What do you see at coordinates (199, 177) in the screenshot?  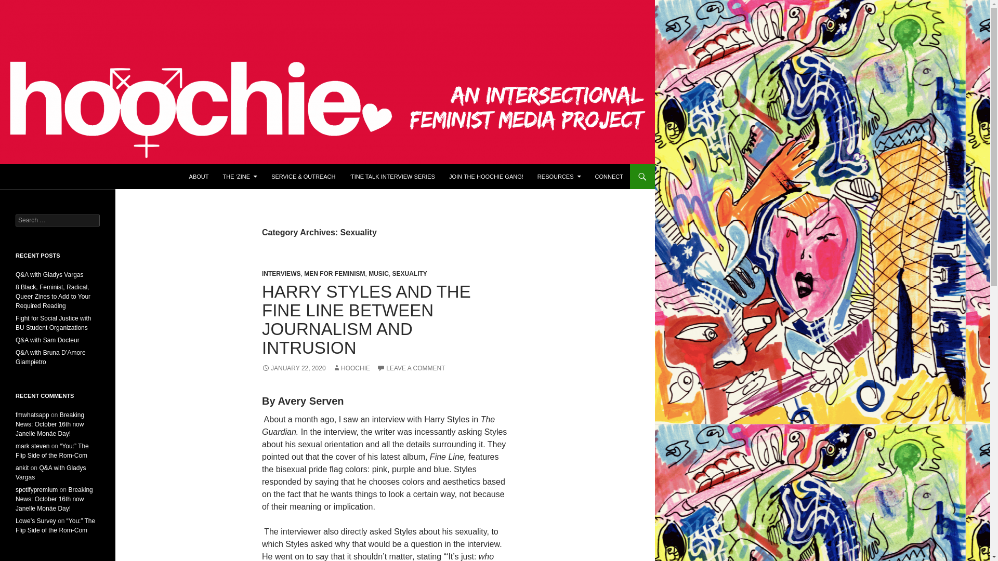 I see `ABOUT` at bounding box center [199, 177].